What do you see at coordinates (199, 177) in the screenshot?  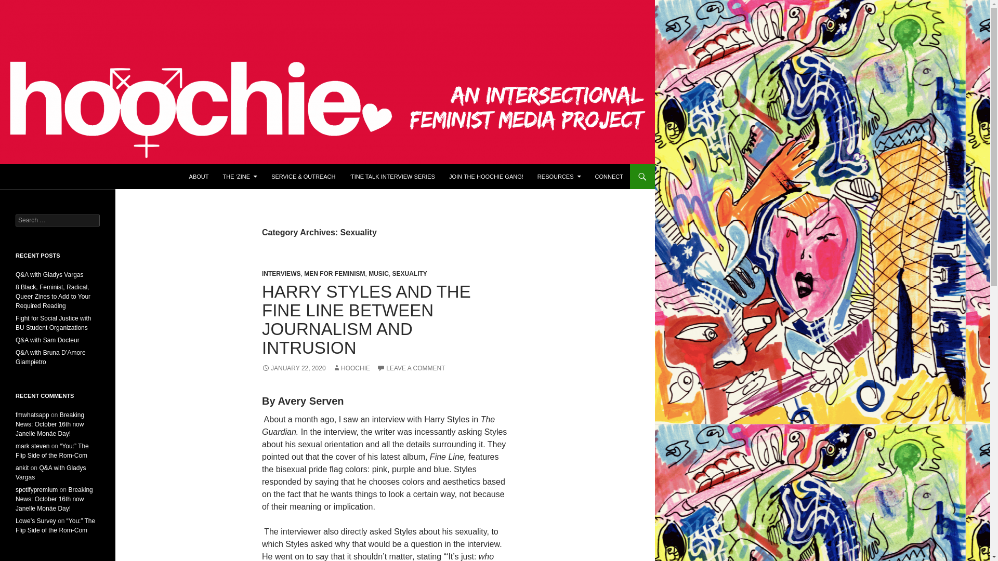 I see `ABOUT` at bounding box center [199, 177].